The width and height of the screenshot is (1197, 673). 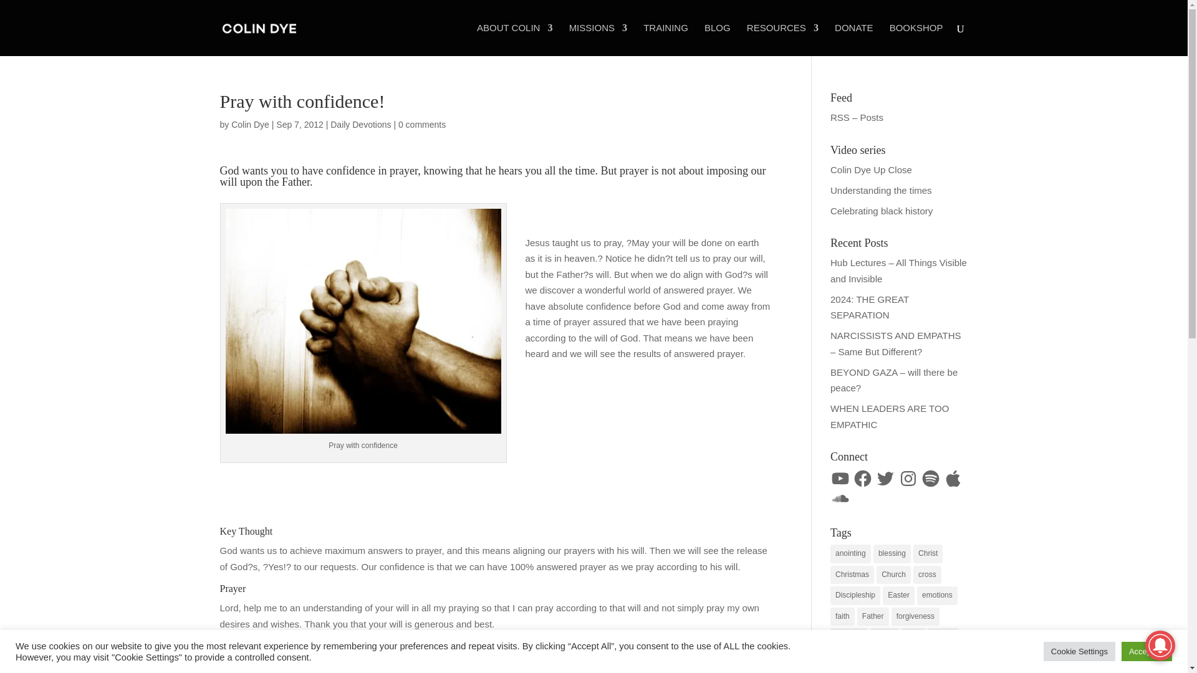 What do you see at coordinates (598, 39) in the screenshot?
I see `MISSIONS` at bounding box center [598, 39].